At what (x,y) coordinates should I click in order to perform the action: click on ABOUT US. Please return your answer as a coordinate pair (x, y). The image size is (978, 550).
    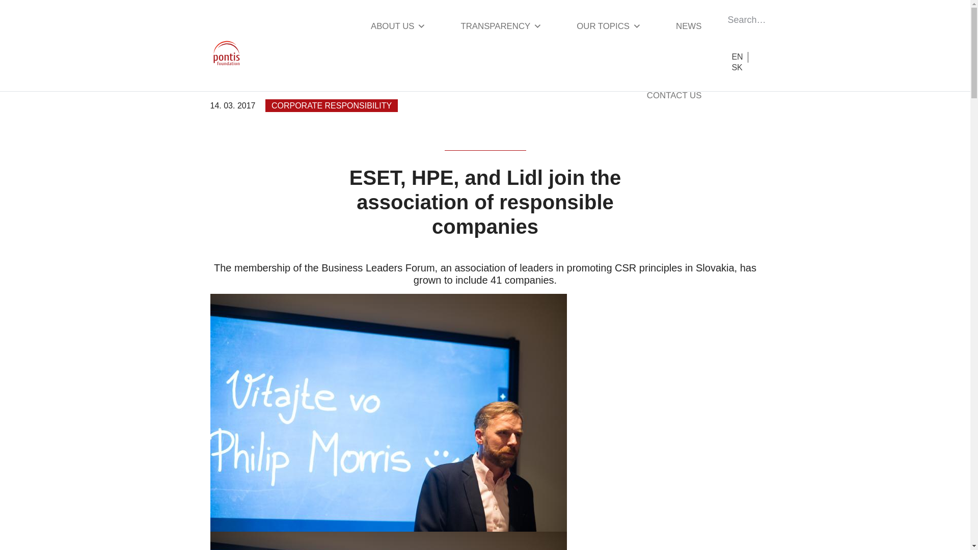
    Looking at the image, I should click on (398, 30).